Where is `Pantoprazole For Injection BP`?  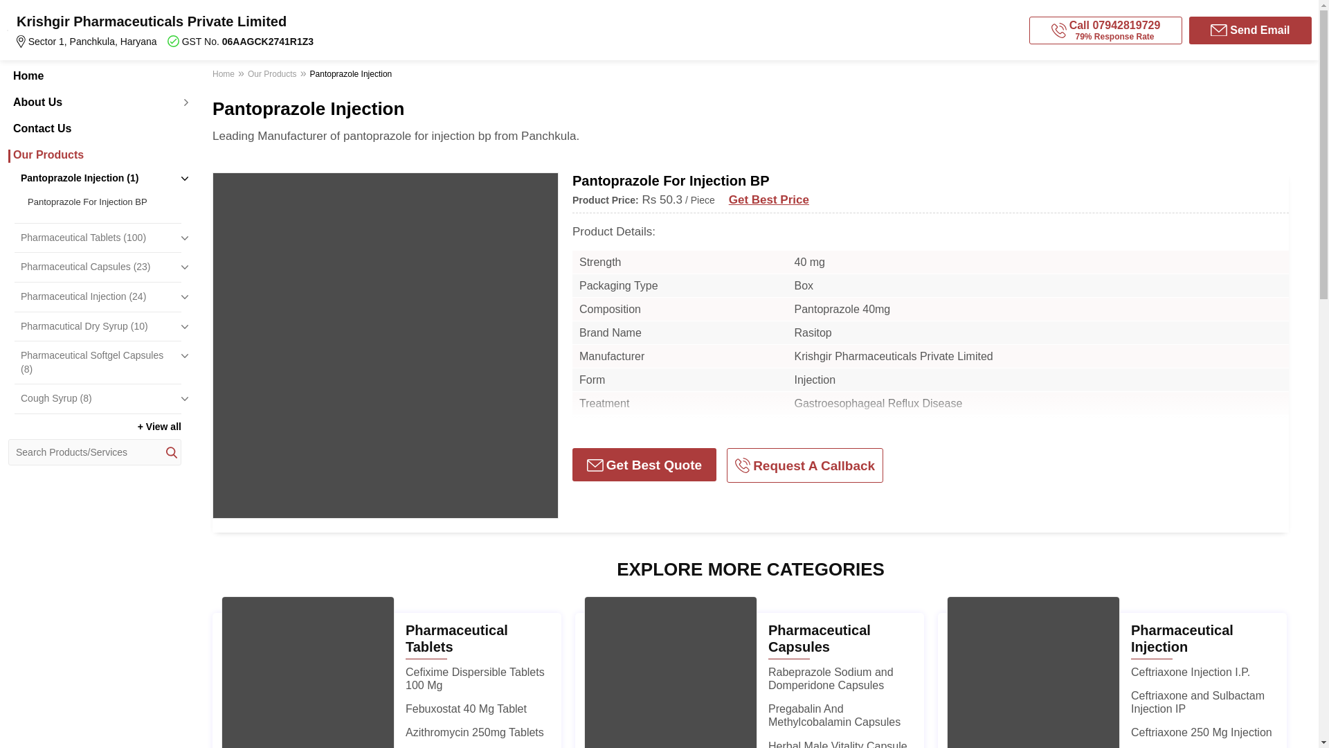
Pantoprazole For Injection BP is located at coordinates (101, 202).